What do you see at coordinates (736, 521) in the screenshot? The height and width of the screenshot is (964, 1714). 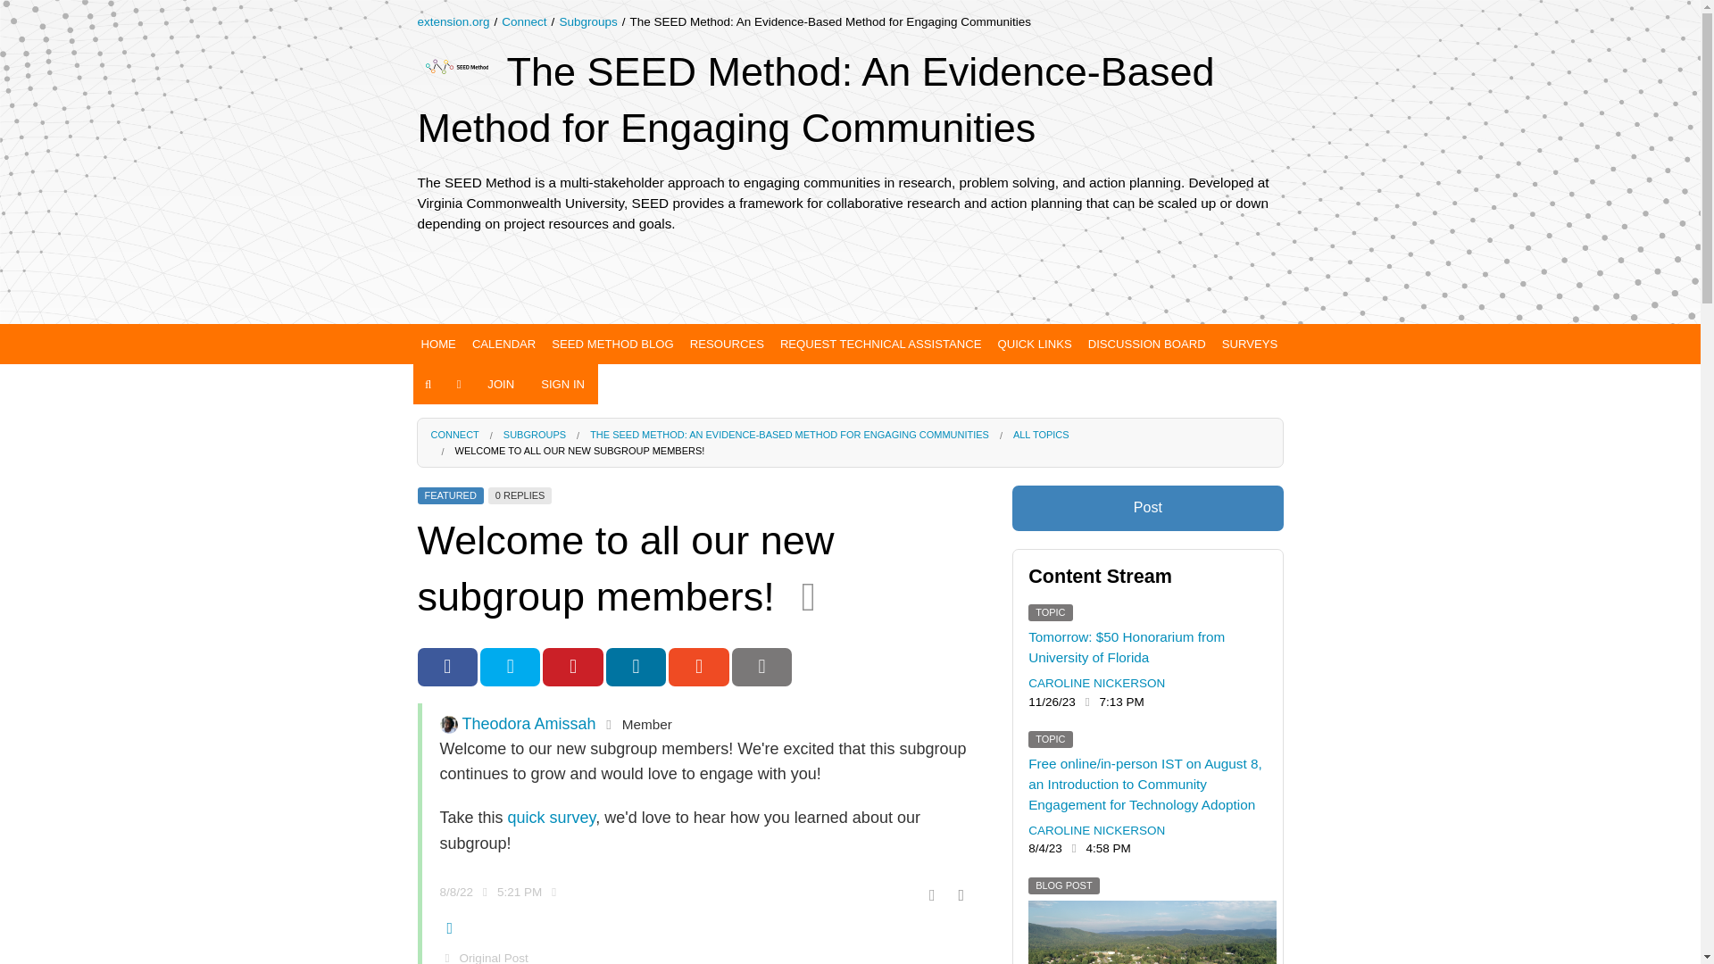 I see `FILES` at bounding box center [736, 521].